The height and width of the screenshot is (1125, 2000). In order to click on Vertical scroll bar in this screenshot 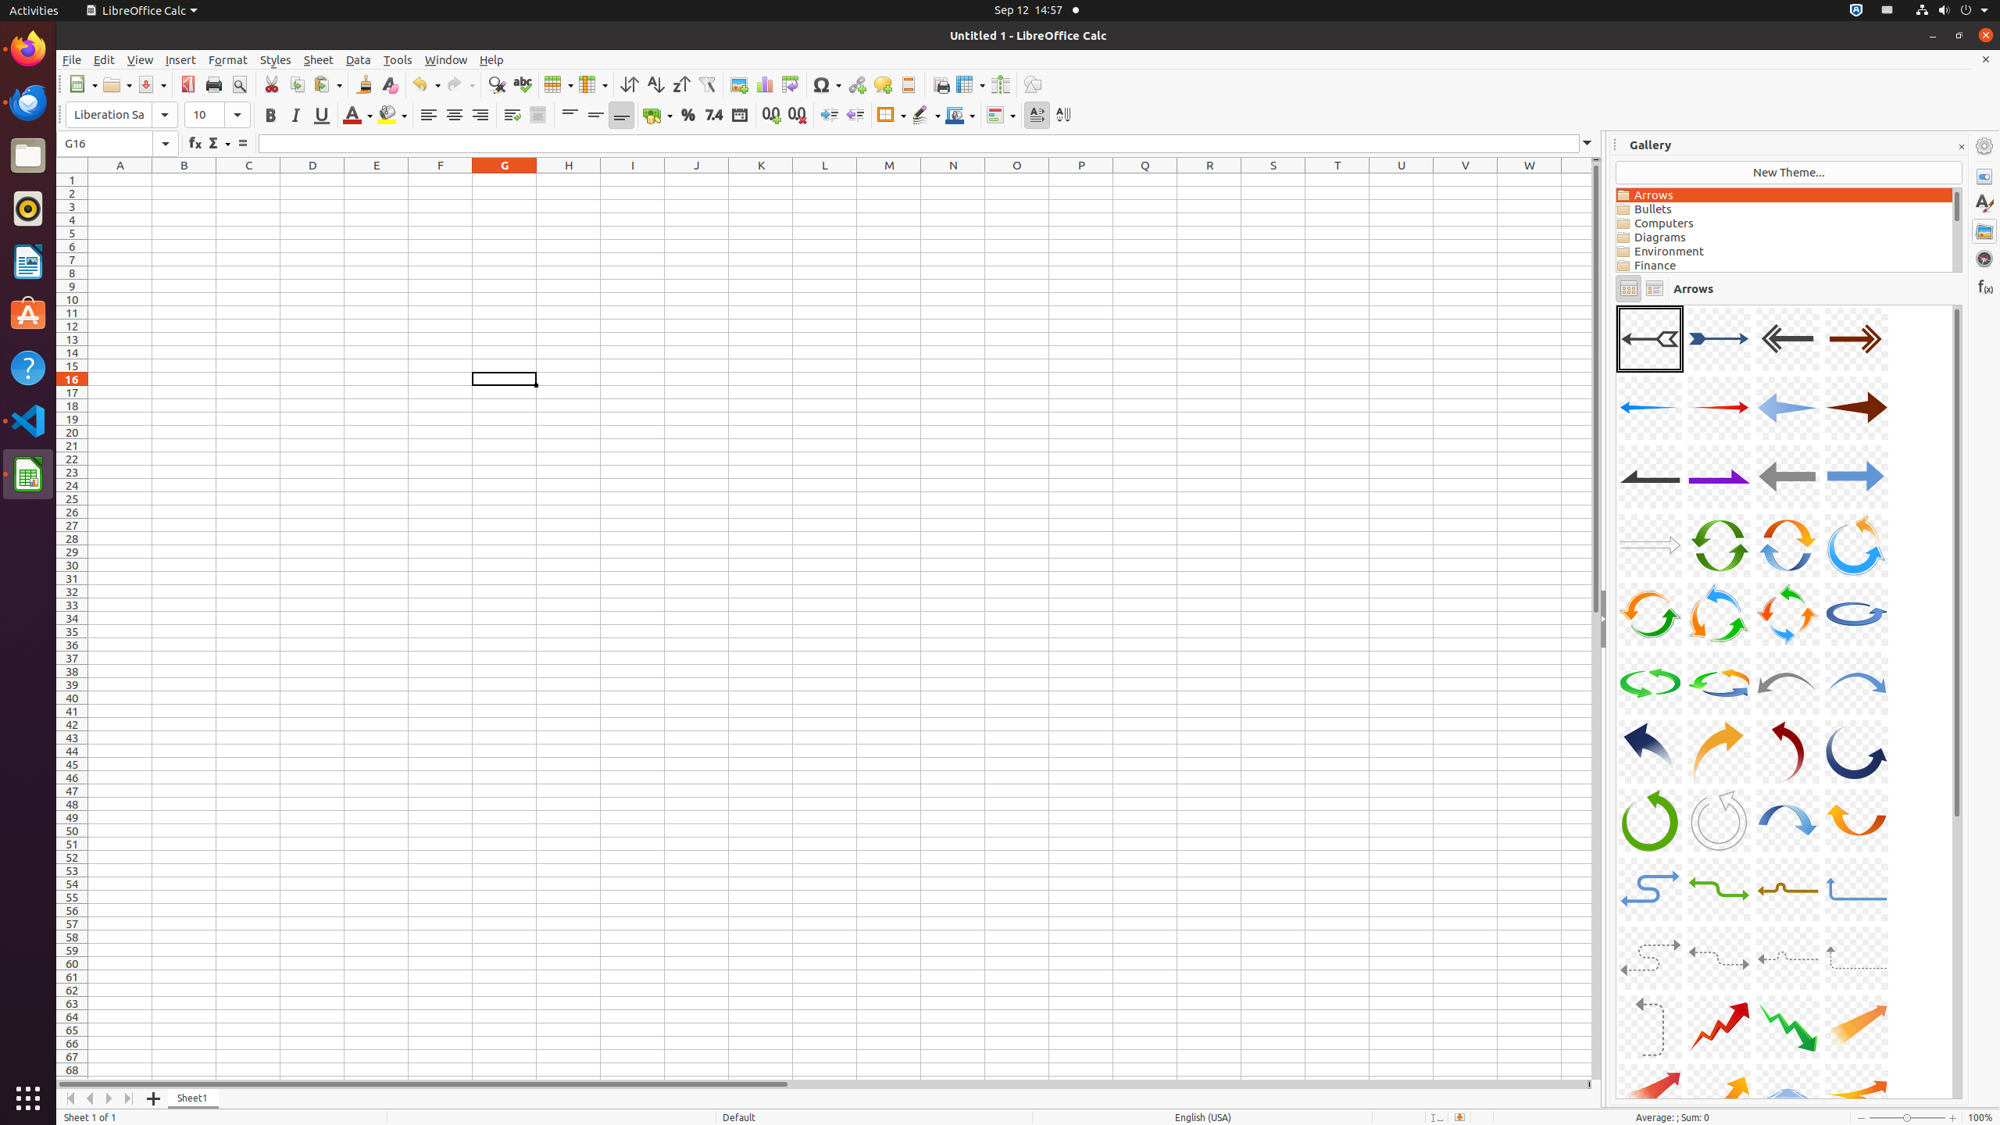, I will do `click(1596, 620)`.